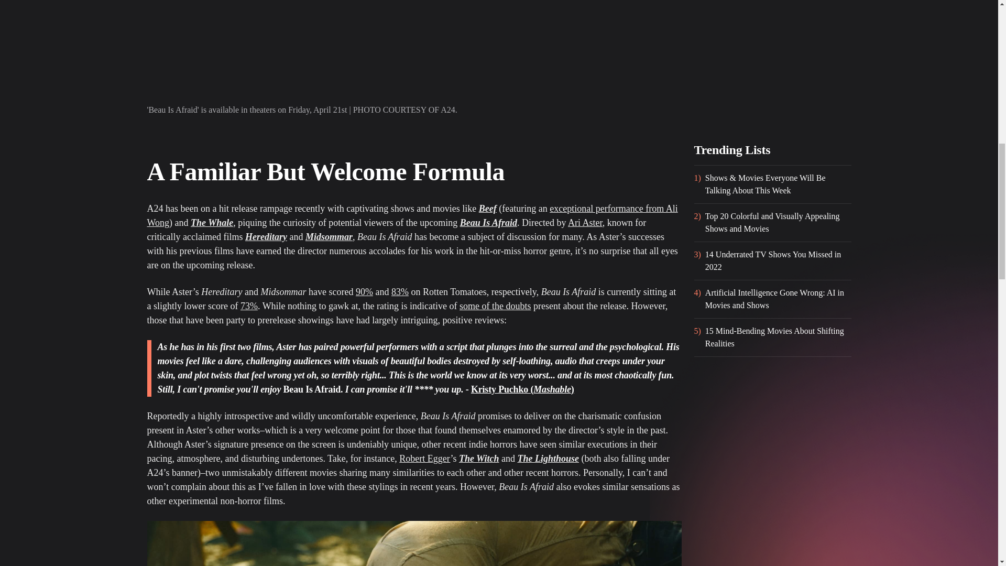 The height and width of the screenshot is (566, 1006). I want to click on Midsommar, so click(329, 237).